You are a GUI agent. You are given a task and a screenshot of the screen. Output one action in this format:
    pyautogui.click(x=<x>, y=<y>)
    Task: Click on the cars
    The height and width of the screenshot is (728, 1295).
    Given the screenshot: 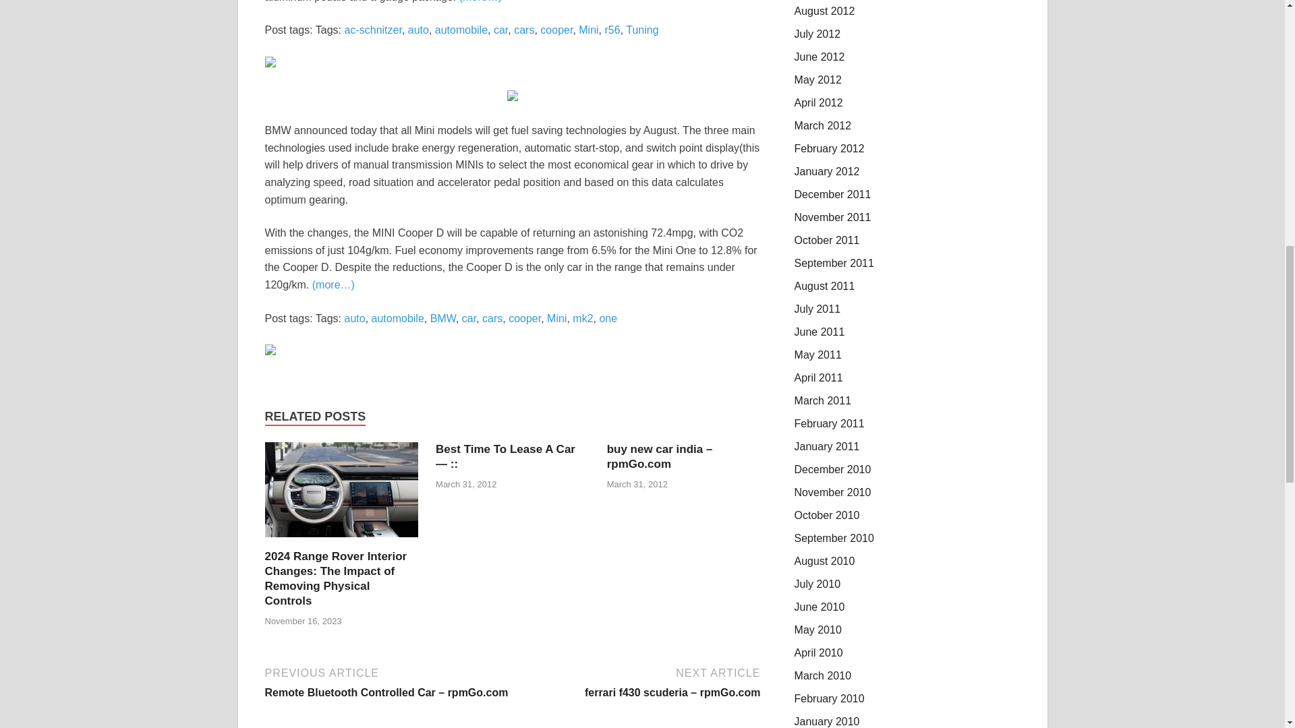 What is the action you would take?
    pyautogui.click(x=492, y=318)
    